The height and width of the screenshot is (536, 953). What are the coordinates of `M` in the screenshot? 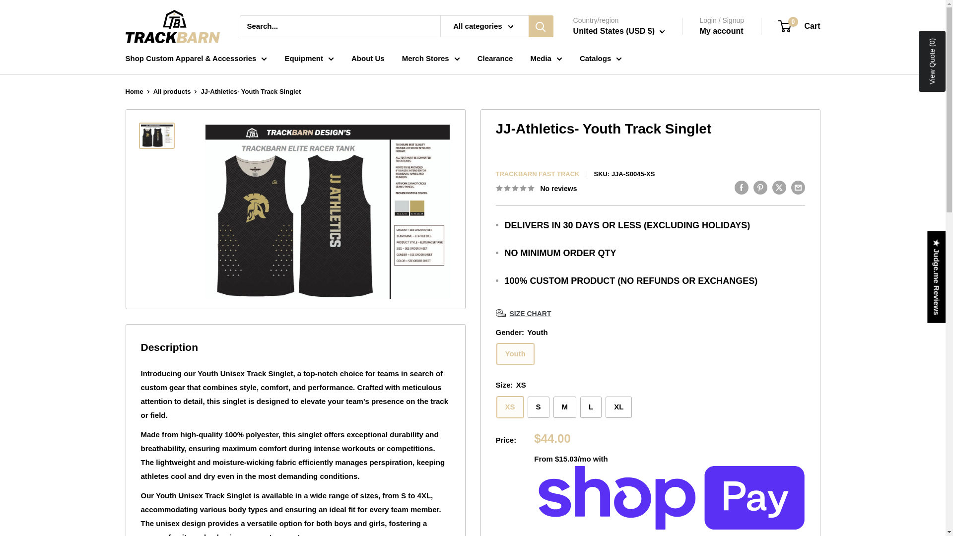 It's located at (565, 407).